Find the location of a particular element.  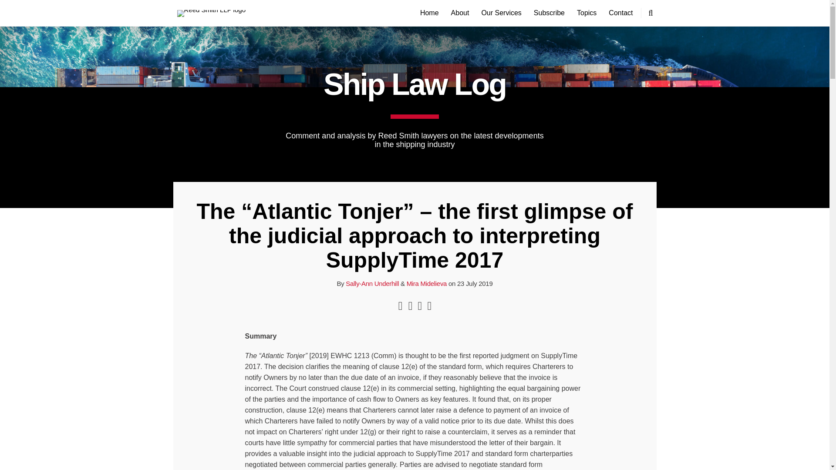

Subscribe is located at coordinates (549, 13).